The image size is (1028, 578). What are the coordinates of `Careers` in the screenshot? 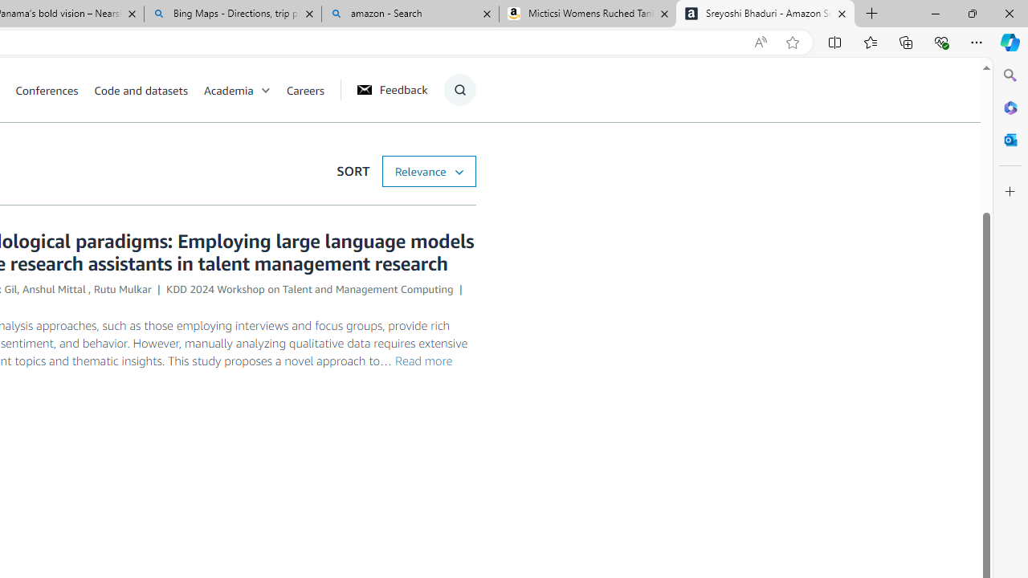 It's located at (305, 90).